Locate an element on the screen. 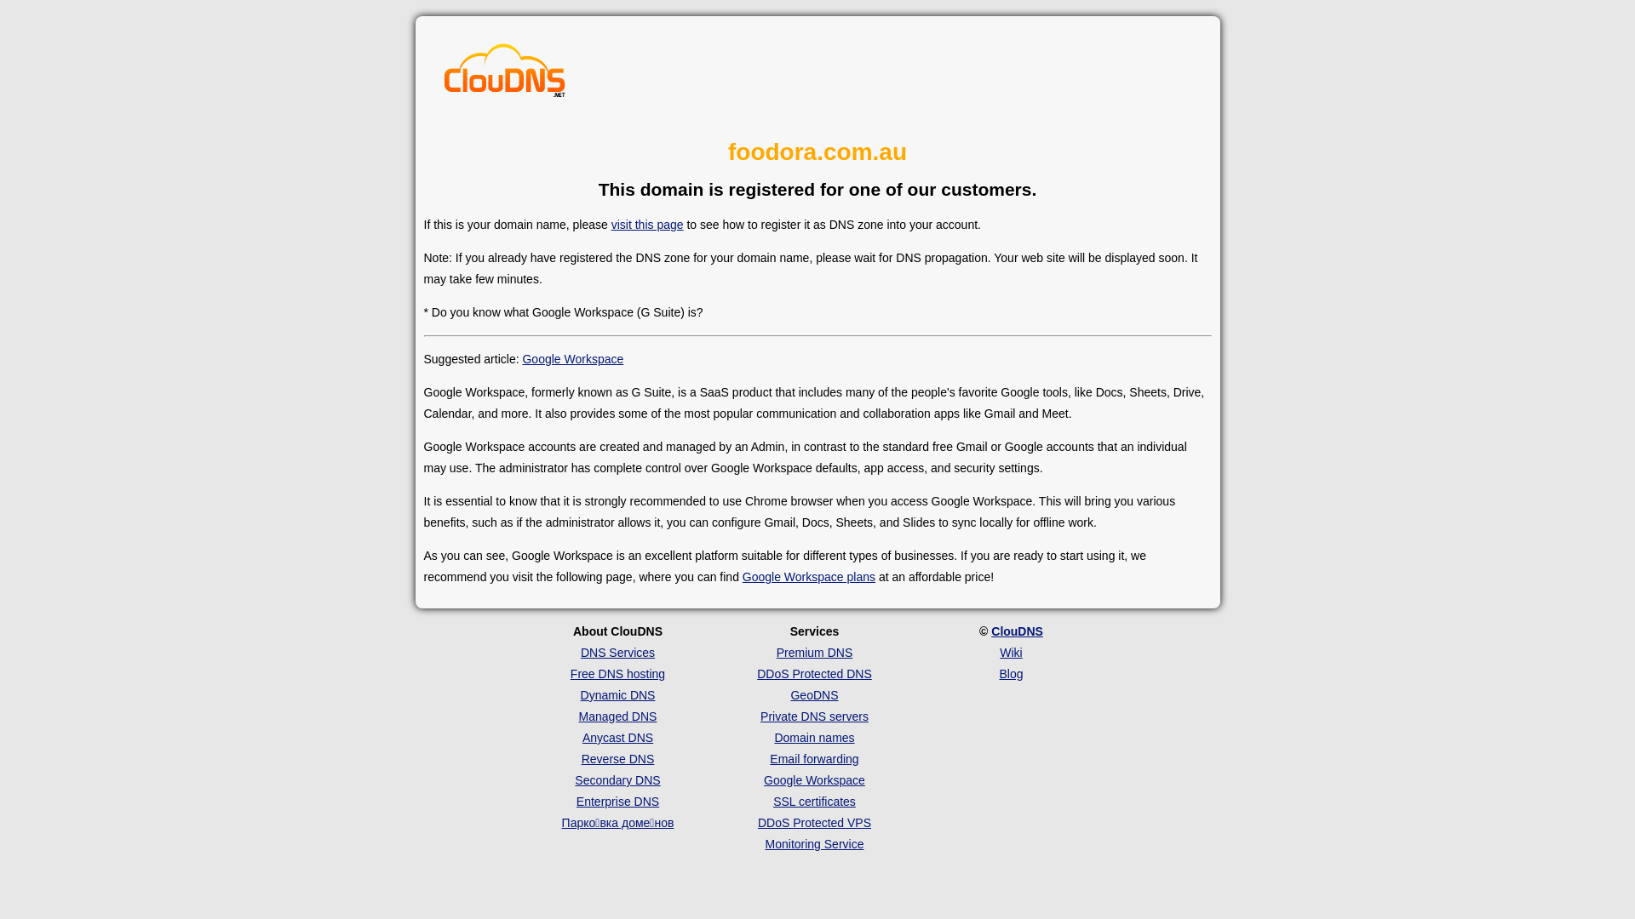  Wiki is located at coordinates (1011, 652).